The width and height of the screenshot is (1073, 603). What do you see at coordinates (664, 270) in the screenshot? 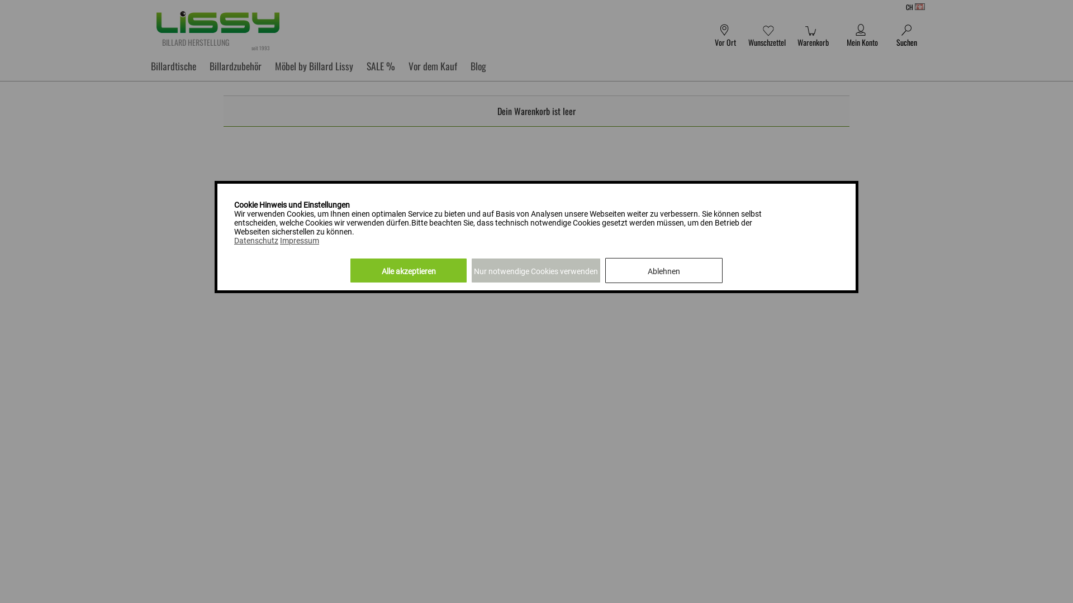
I see `Ablehnen` at bounding box center [664, 270].